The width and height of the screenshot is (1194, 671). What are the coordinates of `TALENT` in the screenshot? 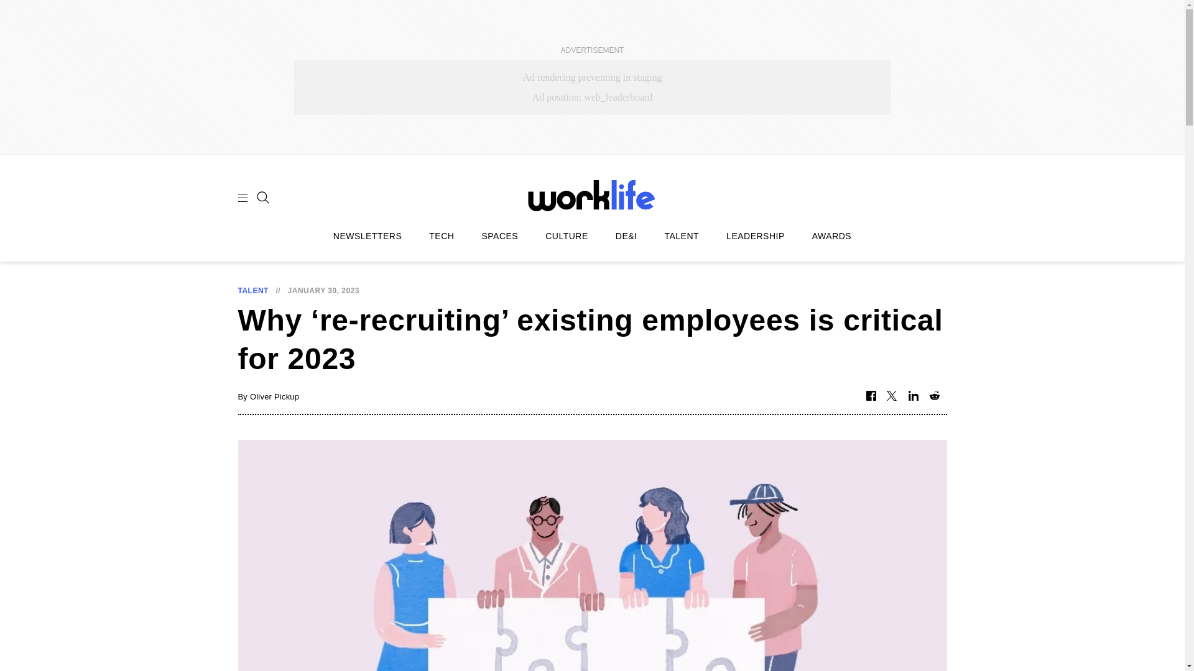 It's located at (252, 291).